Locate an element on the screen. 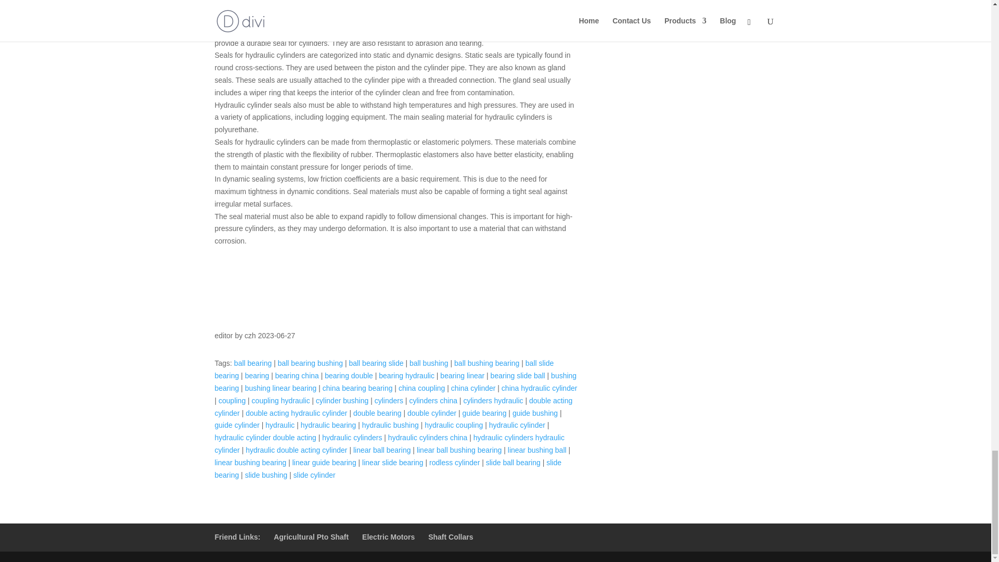 This screenshot has height=562, width=999. coupling is located at coordinates (232, 401).